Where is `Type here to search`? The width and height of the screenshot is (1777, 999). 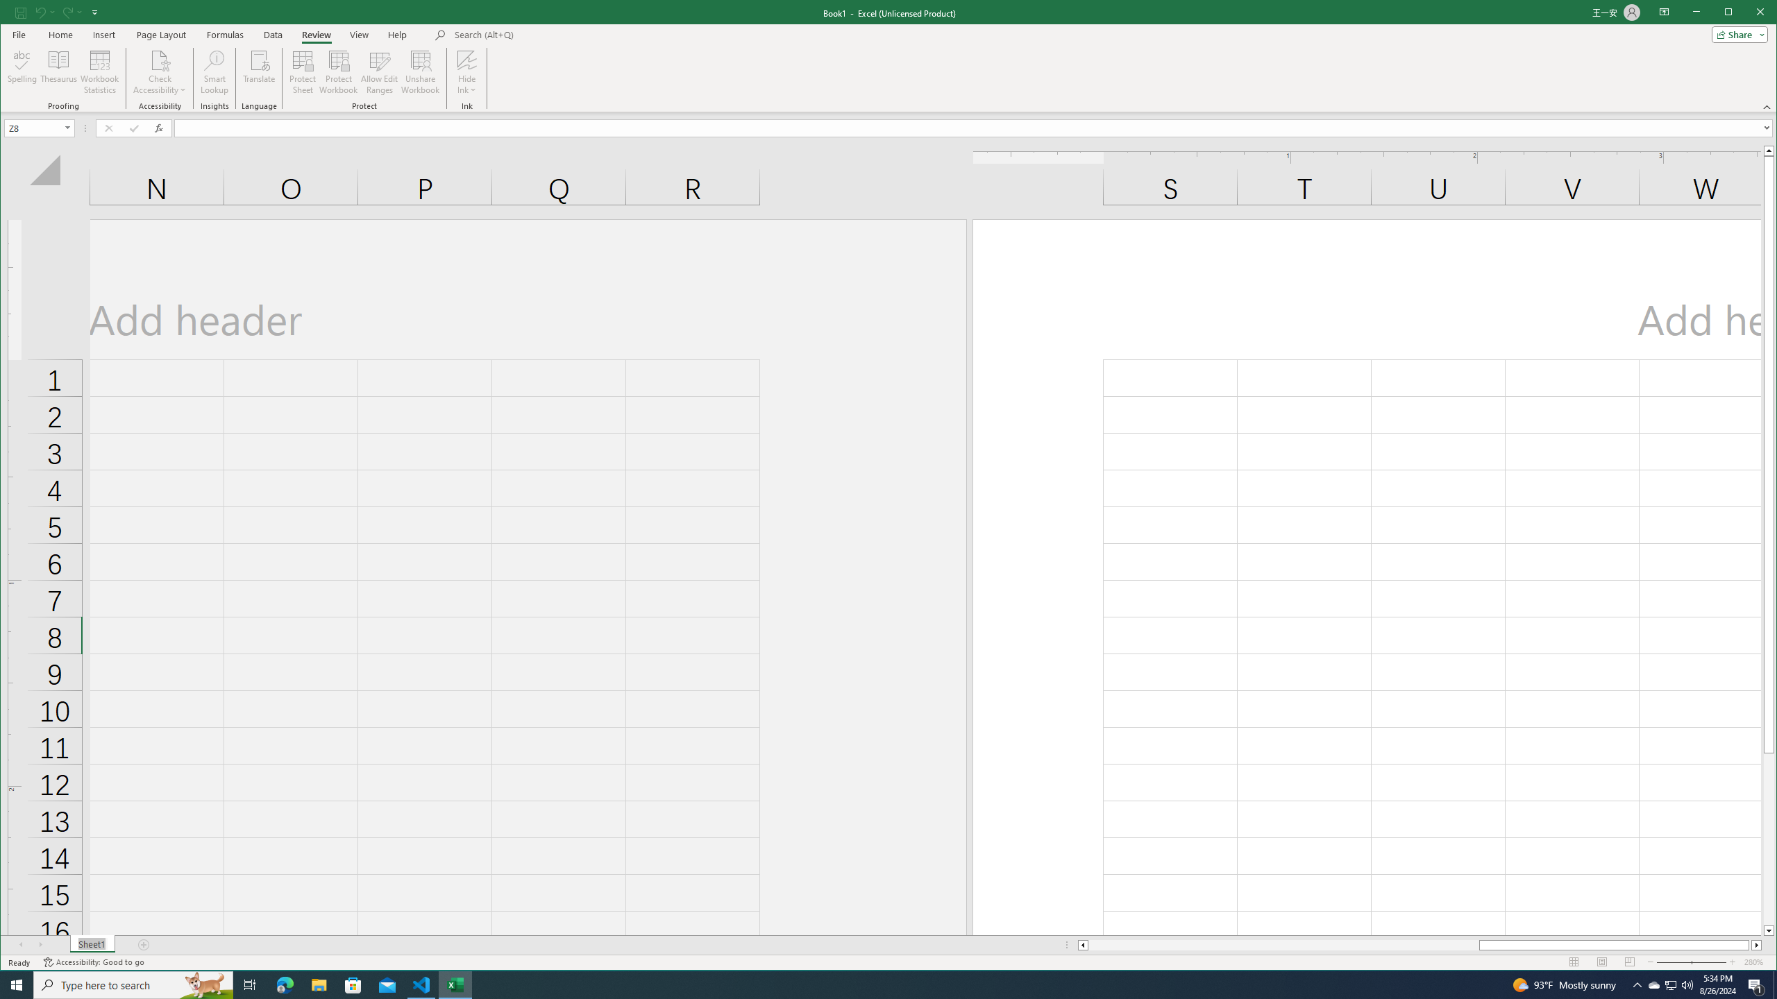
Type here to search is located at coordinates (133, 985).